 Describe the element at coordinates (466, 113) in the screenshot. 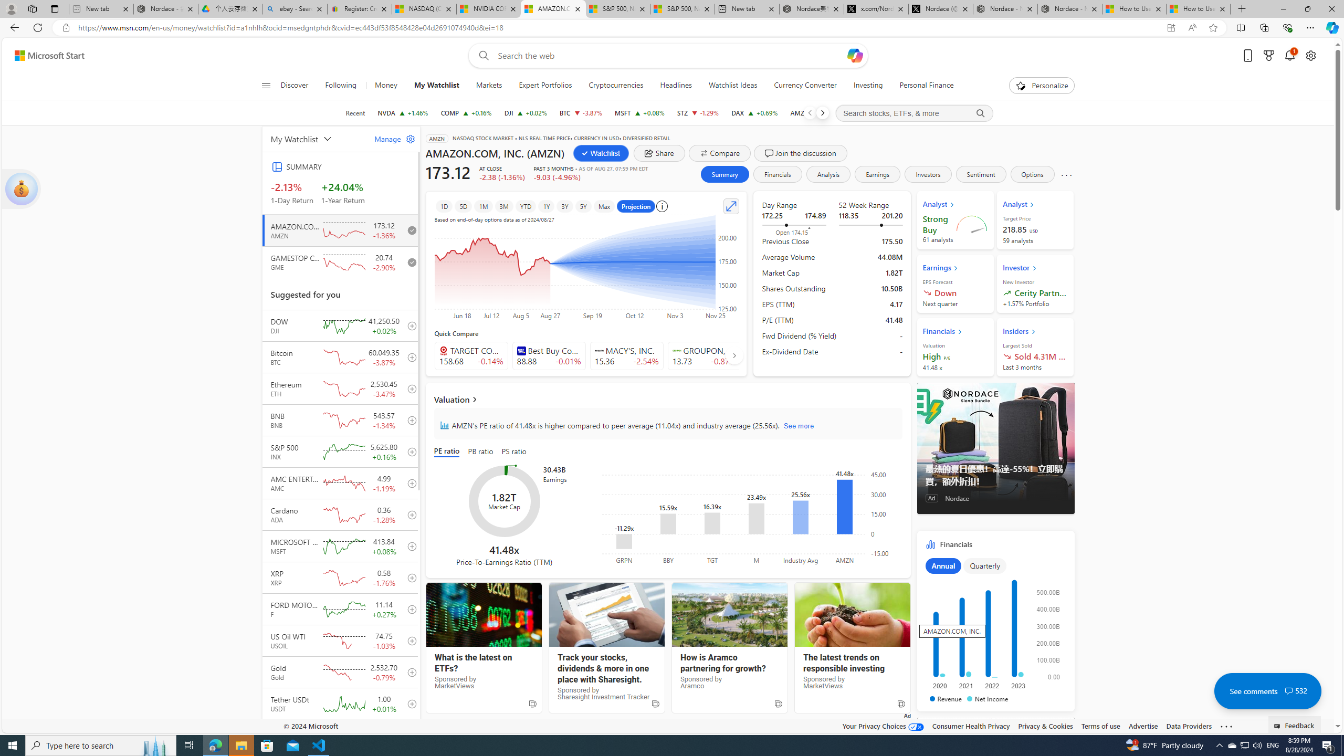

I see `COMP NASDAQ increase 17,754.82 +29.06 +0.16%` at that location.